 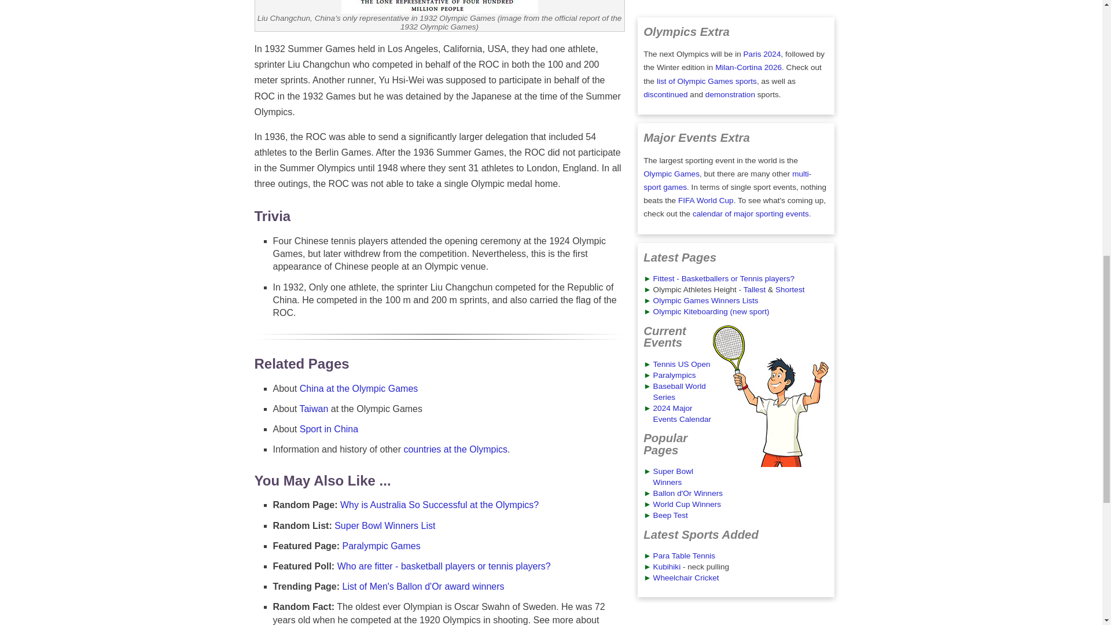 What do you see at coordinates (313, 409) in the screenshot?
I see `Taiwan` at bounding box center [313, 409].